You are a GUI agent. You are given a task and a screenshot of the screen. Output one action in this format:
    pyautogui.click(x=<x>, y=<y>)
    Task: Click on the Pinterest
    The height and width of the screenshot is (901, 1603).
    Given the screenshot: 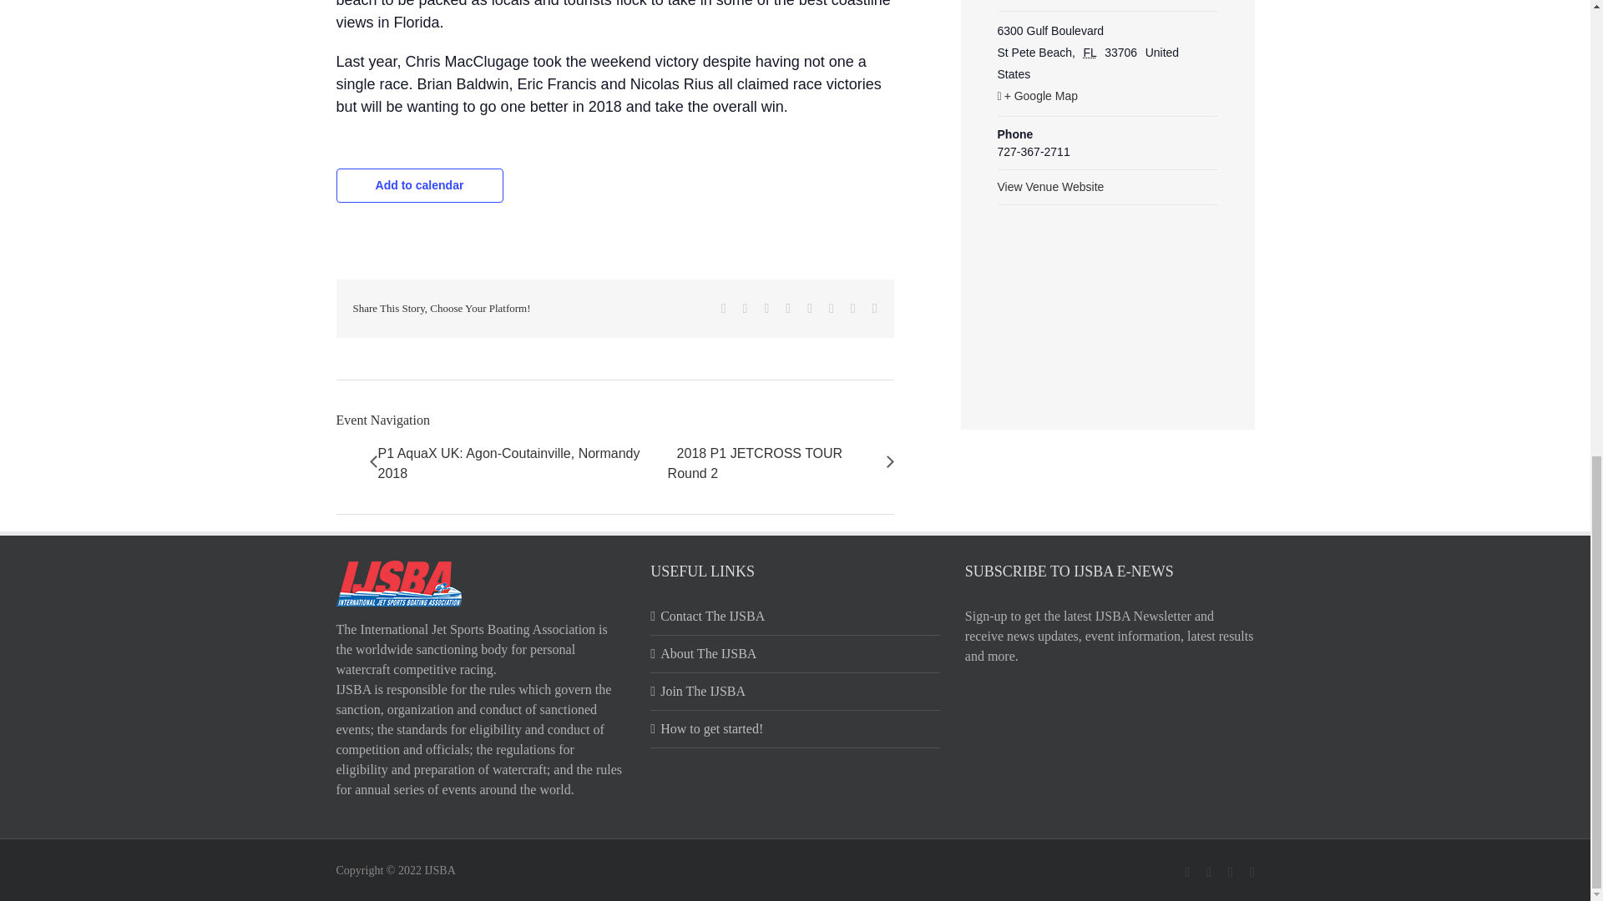 What is the action you would take?
    pyautogui.click(x=831, y=309)
    